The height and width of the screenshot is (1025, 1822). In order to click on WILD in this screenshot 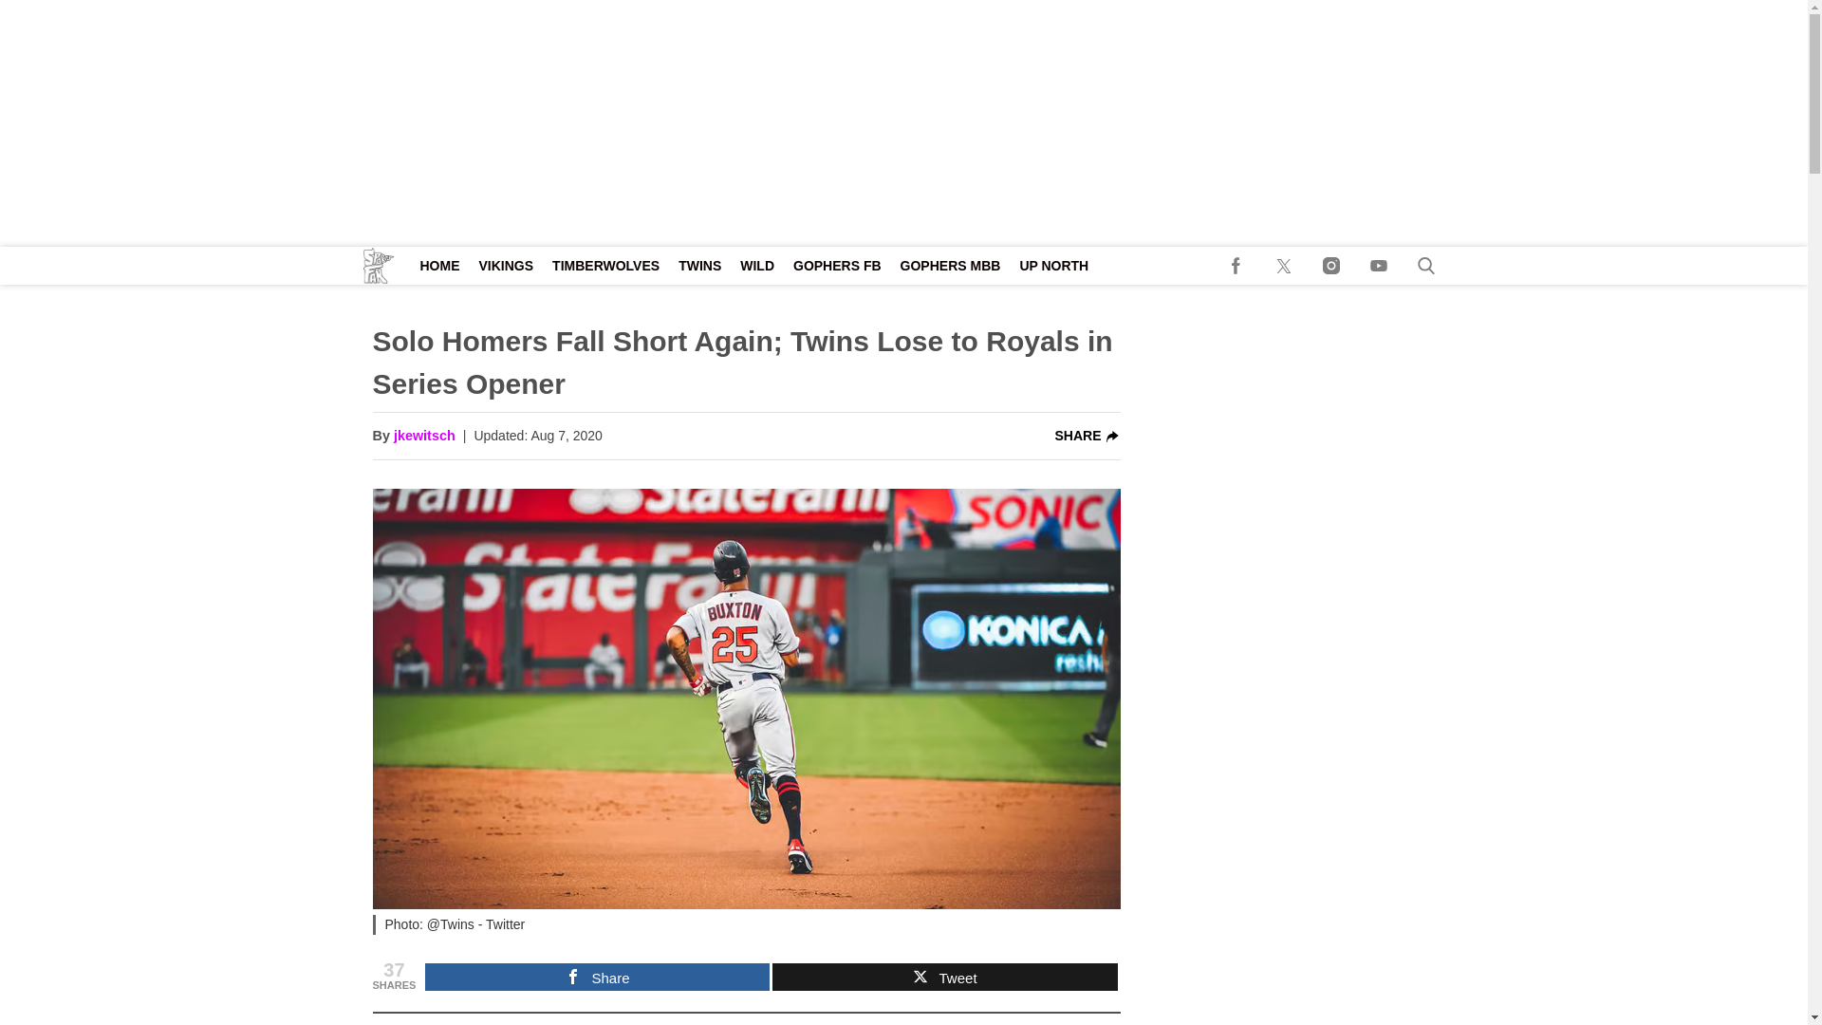, I will do `click(756, 266)`.